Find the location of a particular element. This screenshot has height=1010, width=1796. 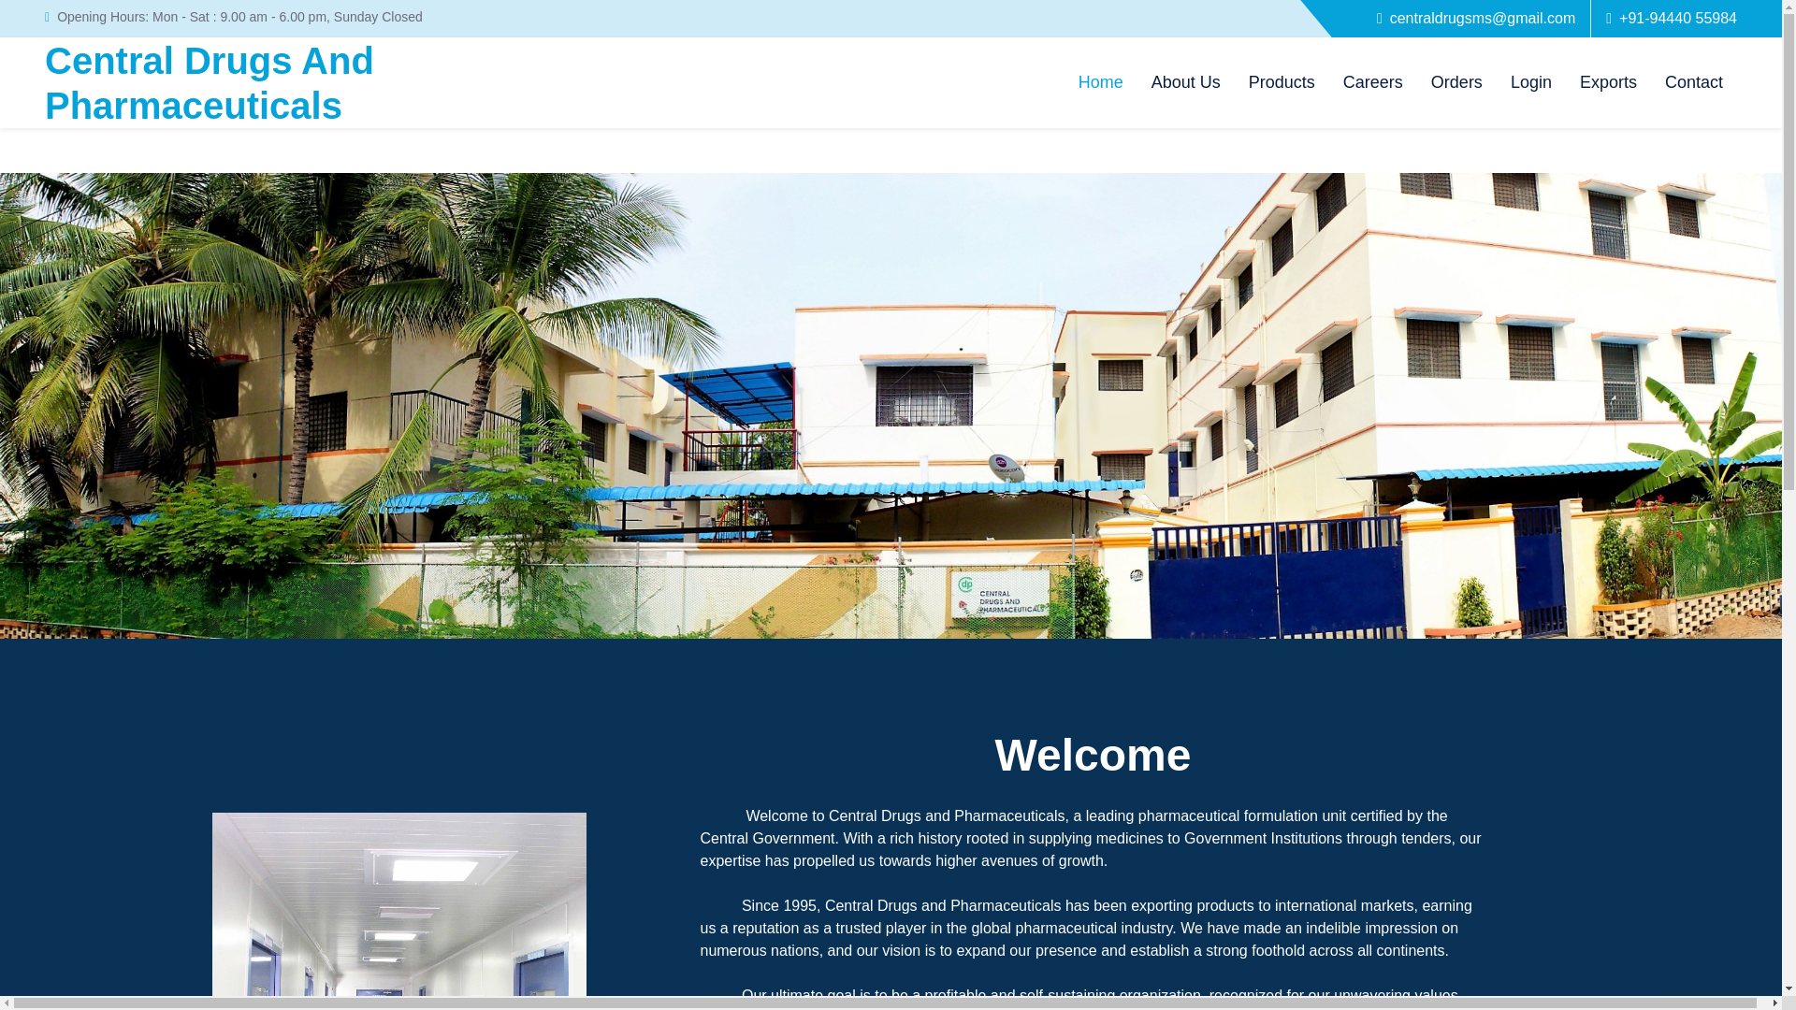

Exports is located at coordinates (210, 82).